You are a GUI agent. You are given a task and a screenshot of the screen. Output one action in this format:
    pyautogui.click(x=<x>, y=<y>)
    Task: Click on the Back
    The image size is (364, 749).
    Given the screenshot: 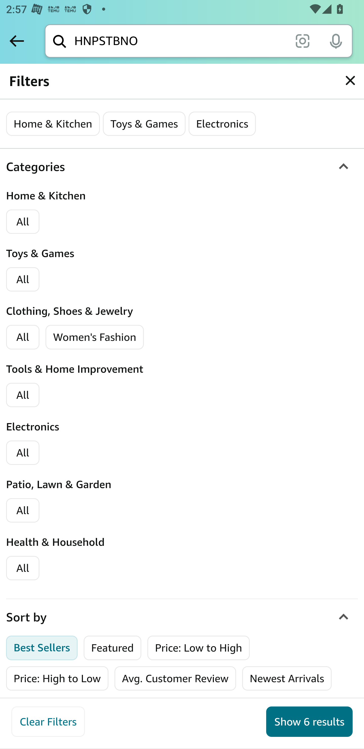 What is the action you would take?
    pyautogui.click(x=17, y=41)
    